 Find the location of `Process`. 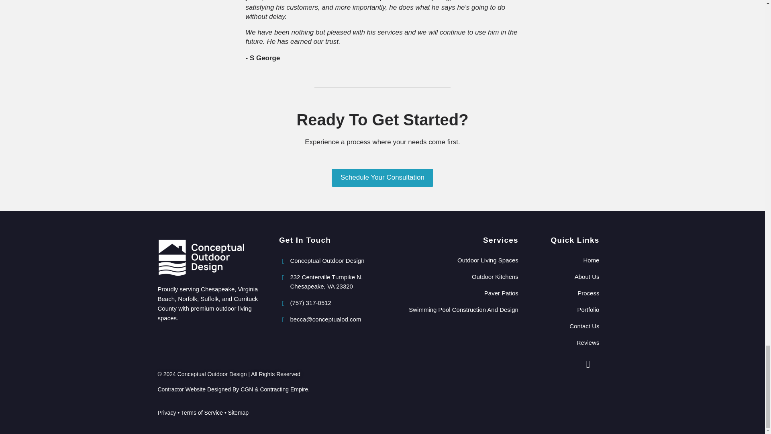

Process is located at coordinates (567, 293).